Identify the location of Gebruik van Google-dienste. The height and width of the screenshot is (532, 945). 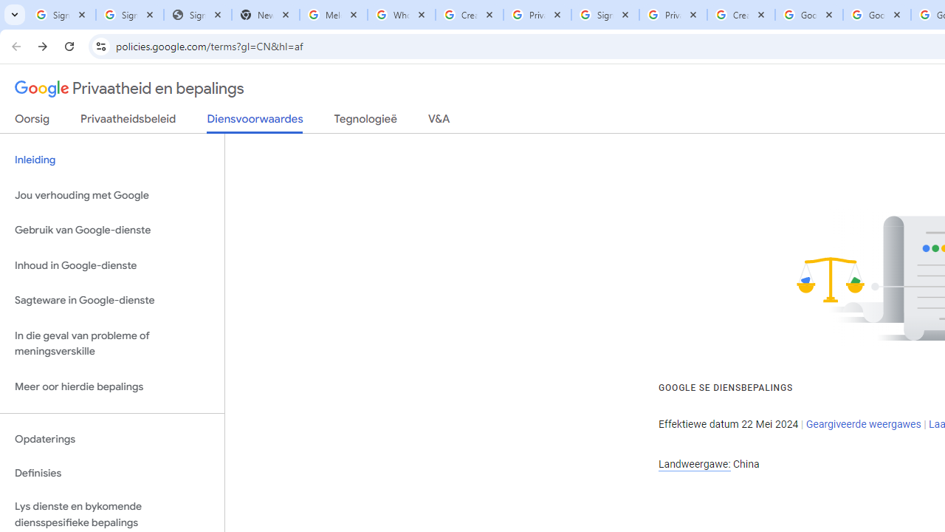
(112, 231).